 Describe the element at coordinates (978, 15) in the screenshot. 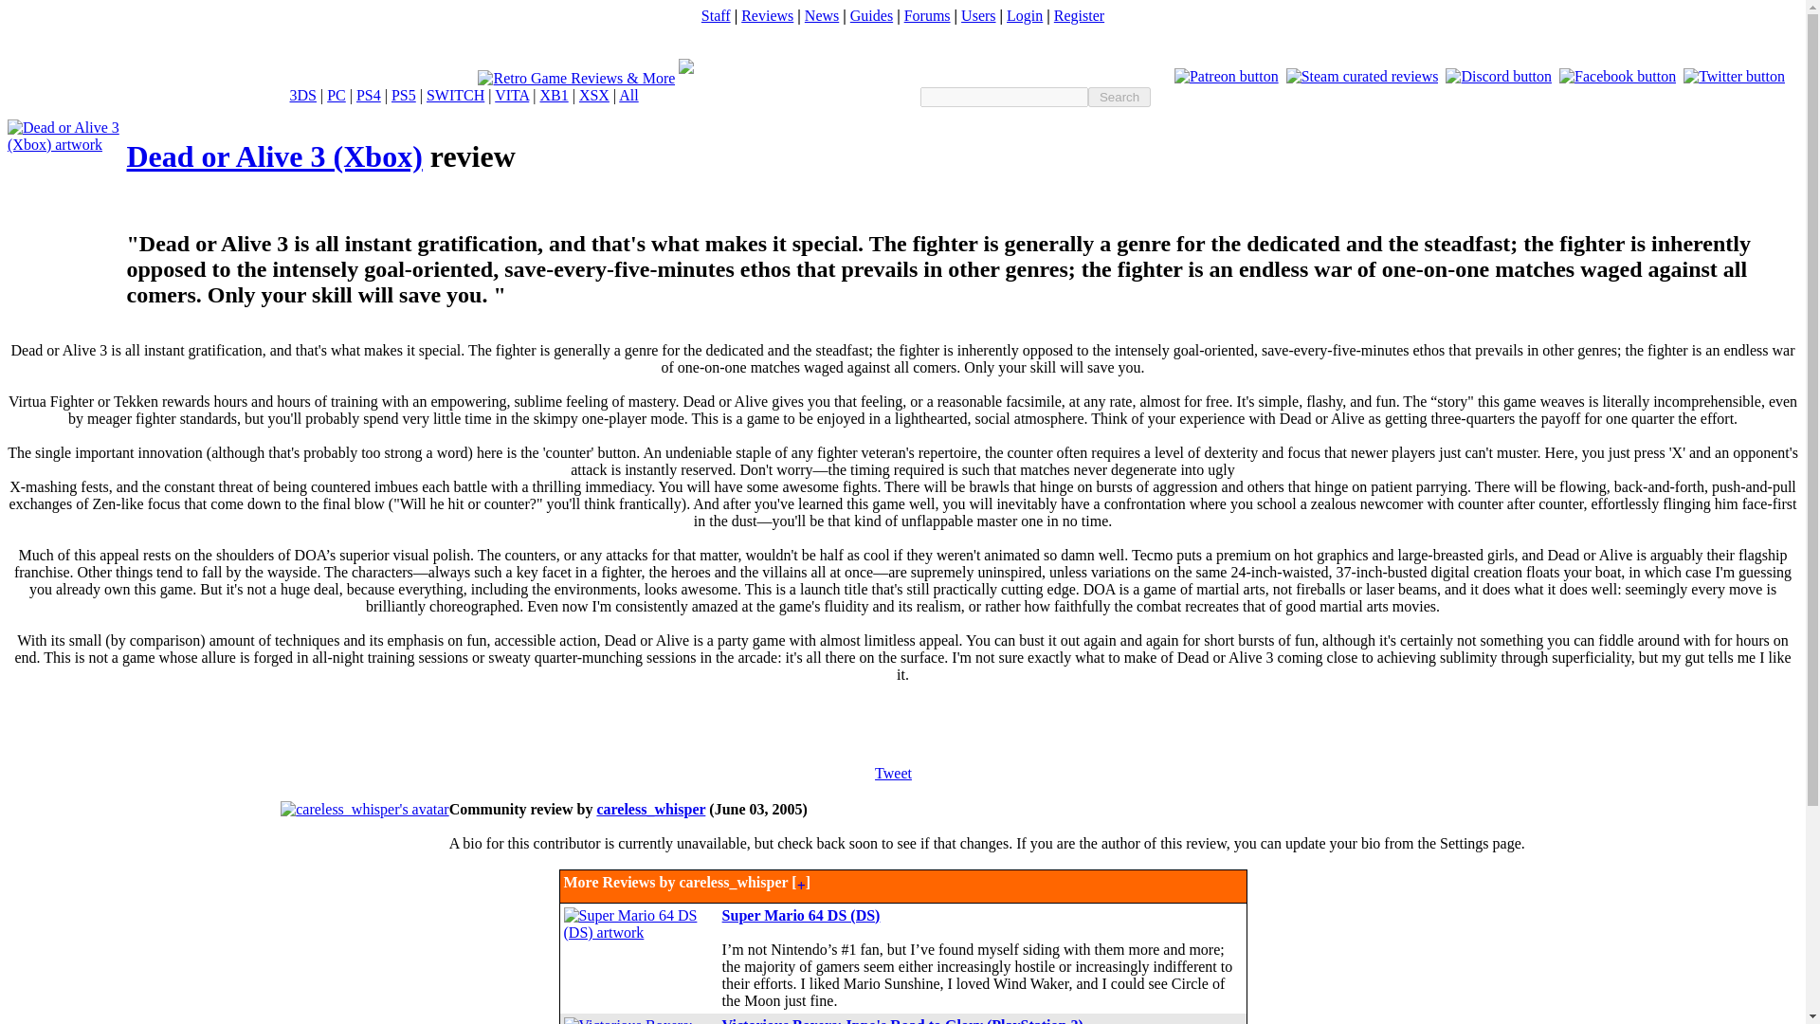

I see `Users` at that location.